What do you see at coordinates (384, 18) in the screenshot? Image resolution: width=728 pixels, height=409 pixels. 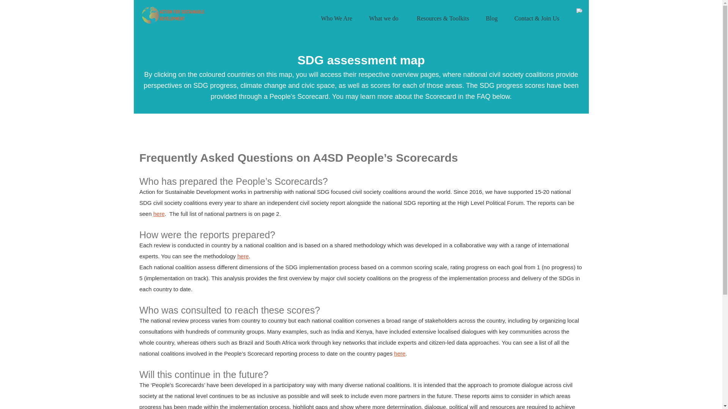 I see `What we do` at bounding box center [384, 18].